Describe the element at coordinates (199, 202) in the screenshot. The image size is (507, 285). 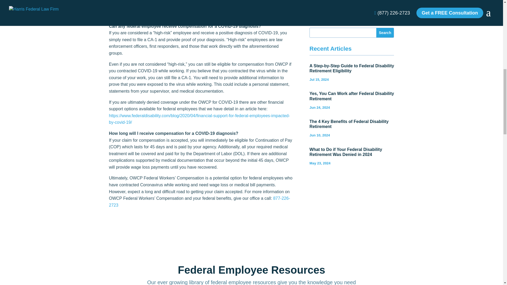
I see `877-226-2723` at that location.